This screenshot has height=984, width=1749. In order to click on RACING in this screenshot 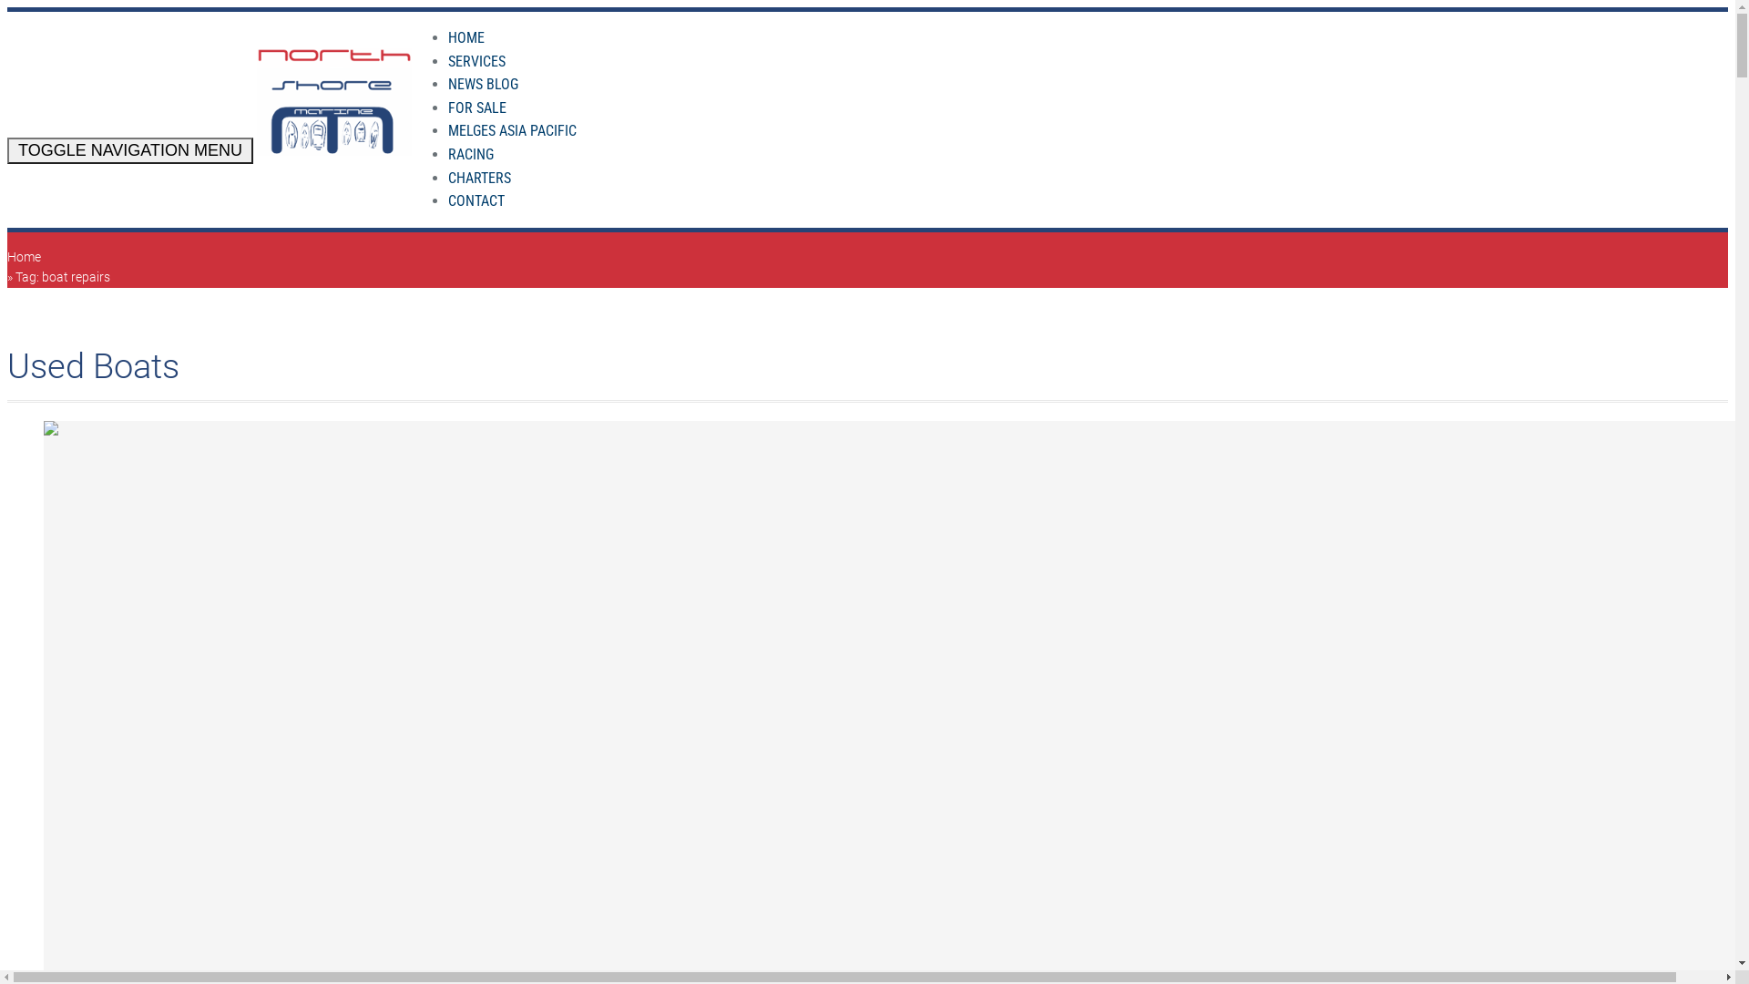, I will do `click(470, 155)`.